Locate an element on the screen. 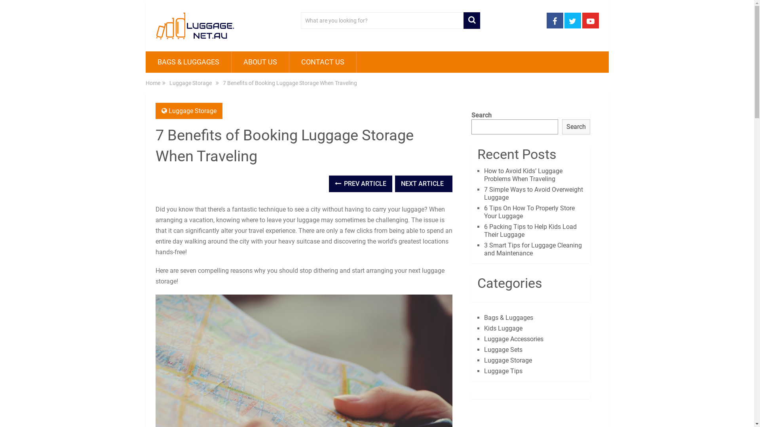 The image size is (760, 427). Home is located at coordinates (153, 83).